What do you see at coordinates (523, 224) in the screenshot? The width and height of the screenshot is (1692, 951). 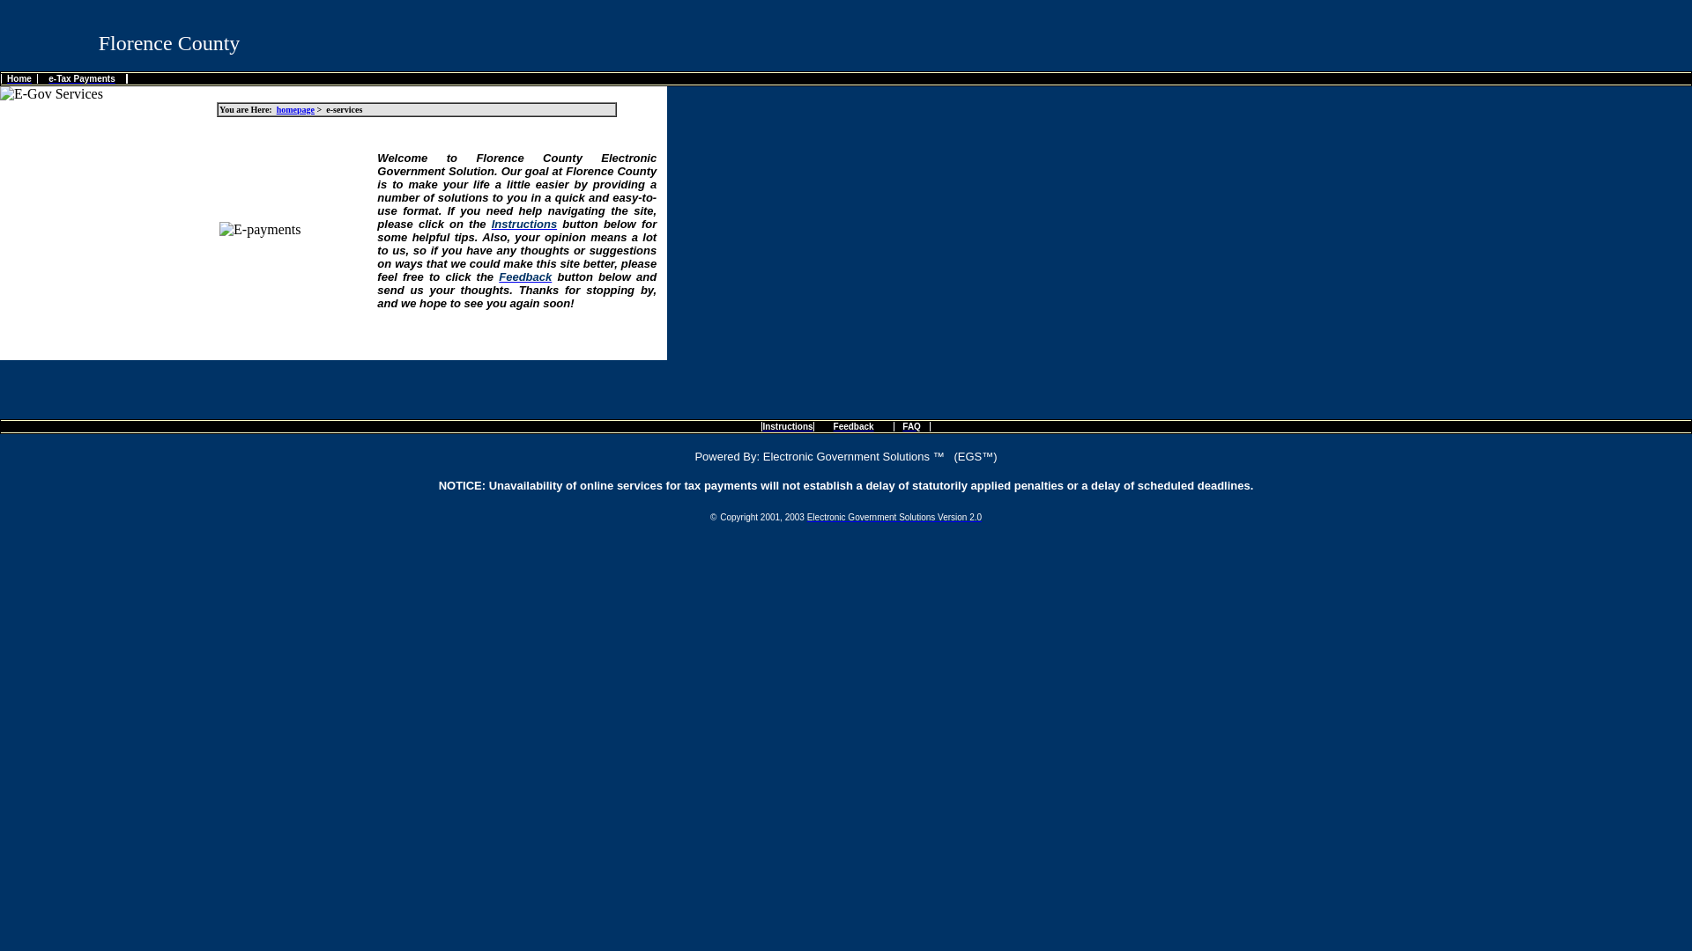 I see `Instructions` at bounding box center [523, 224].